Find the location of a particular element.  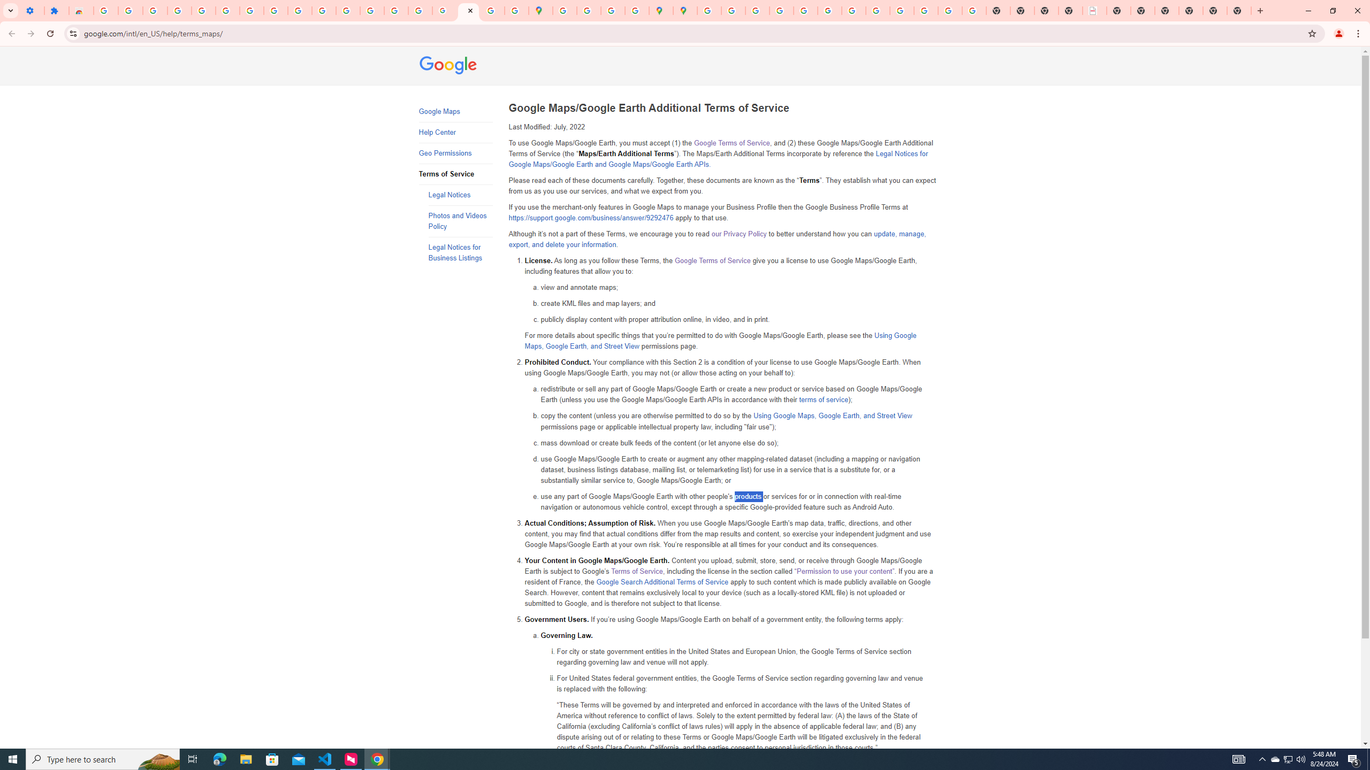

Geo Permissions is located at coordinates (455, 153).